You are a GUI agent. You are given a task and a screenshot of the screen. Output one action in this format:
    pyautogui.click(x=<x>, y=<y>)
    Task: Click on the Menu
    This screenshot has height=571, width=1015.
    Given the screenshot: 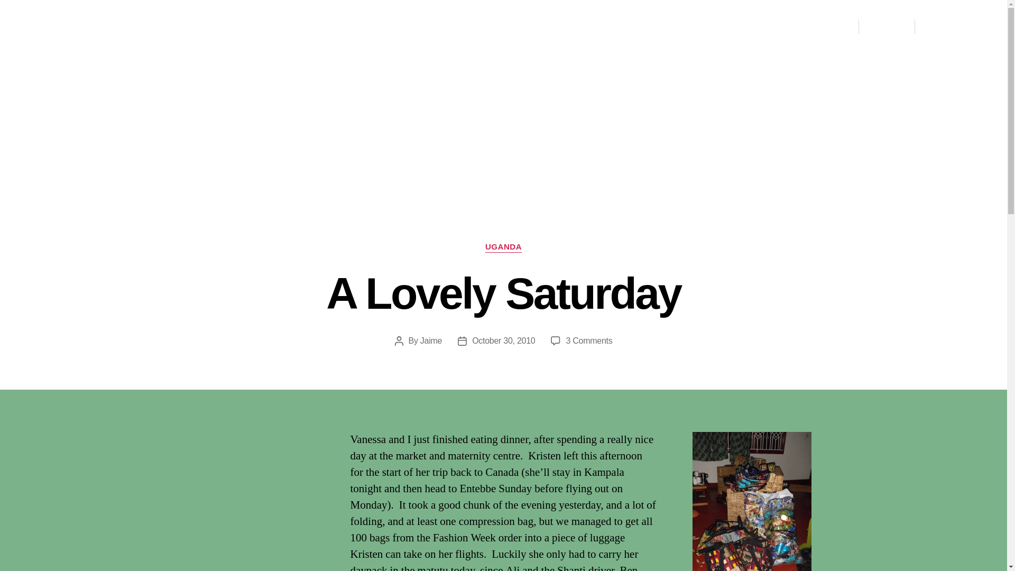 What is the action you would take?
    pyautogui.click(x=886, y=26)
    